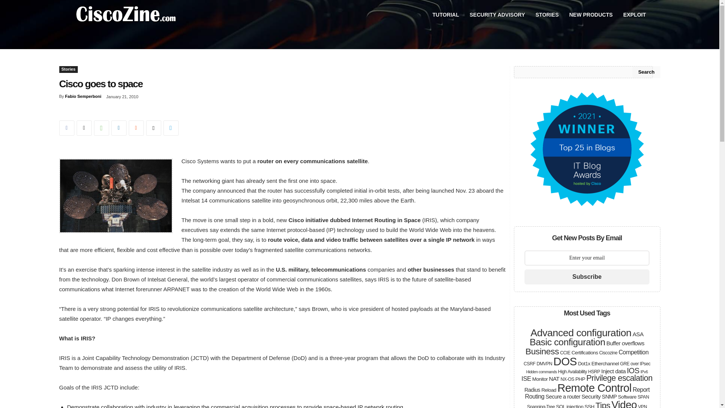  What do you see at coordinates (634, 14) in the screenshot?
I see `EXPLOIT` at bounding box center [634, 14].